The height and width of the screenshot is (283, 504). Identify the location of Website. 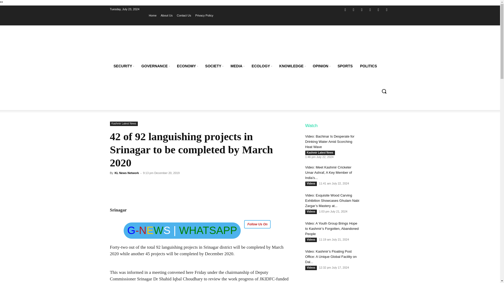
(370, 9).